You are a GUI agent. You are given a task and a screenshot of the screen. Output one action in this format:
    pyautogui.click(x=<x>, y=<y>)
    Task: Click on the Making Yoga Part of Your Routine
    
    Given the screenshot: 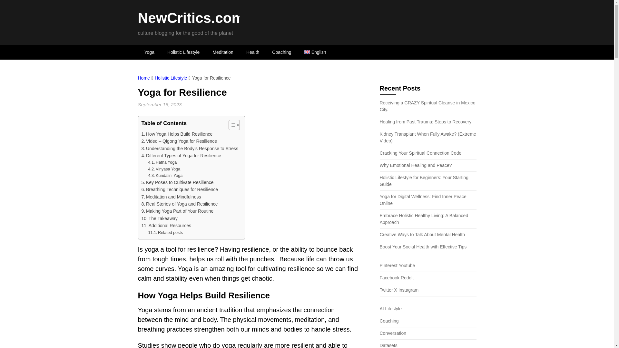 What is the action you would take?
    pyautogui.click(x=177, y=211)
    